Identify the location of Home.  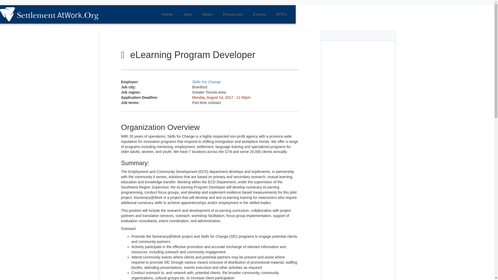
(51, 15).